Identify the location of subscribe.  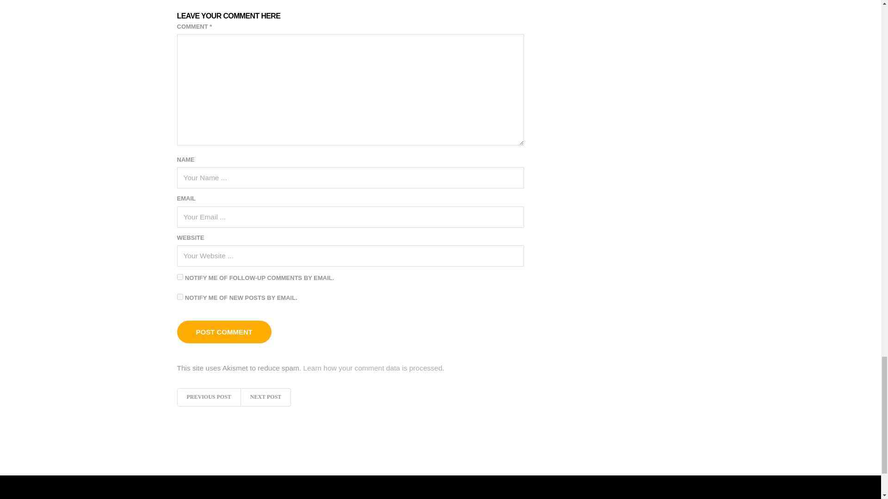
(179, 297).